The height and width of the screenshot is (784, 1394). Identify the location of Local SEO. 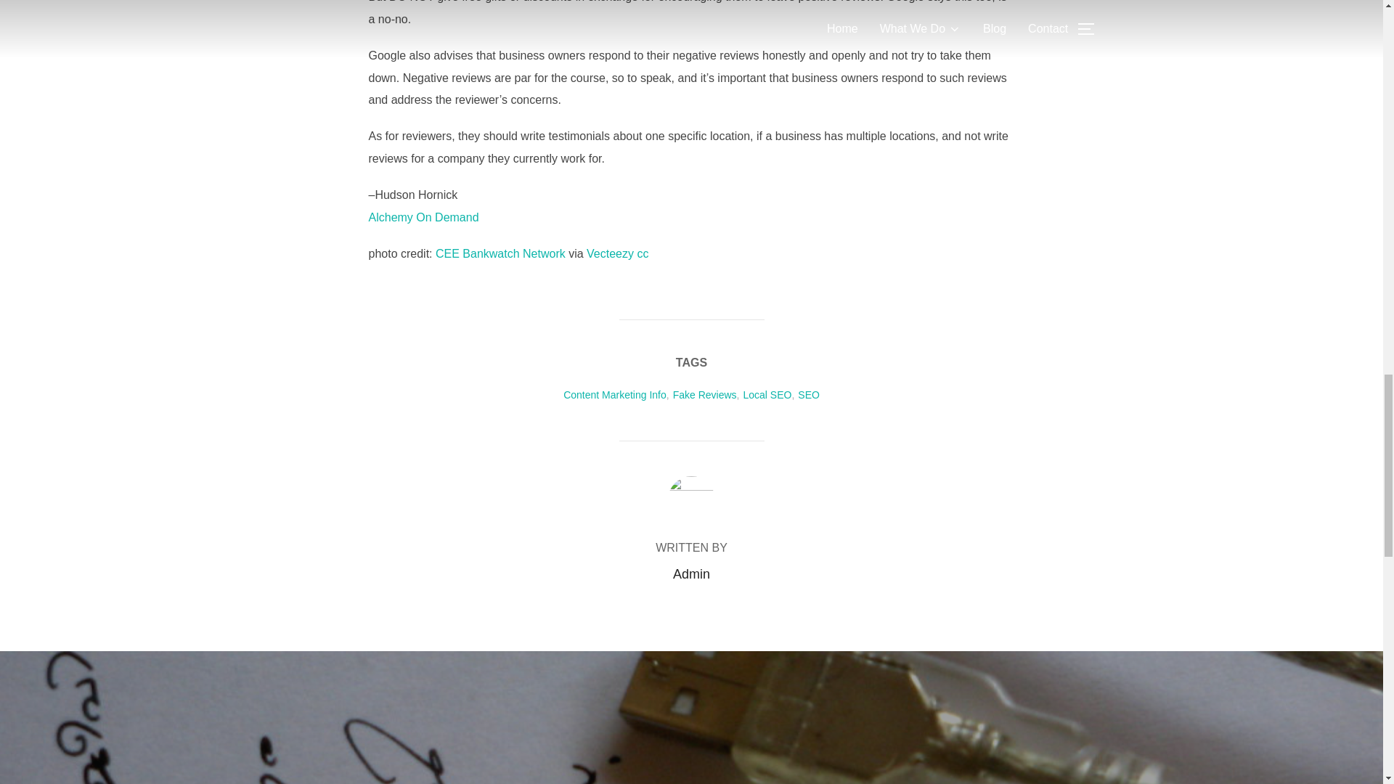
(767, 394).